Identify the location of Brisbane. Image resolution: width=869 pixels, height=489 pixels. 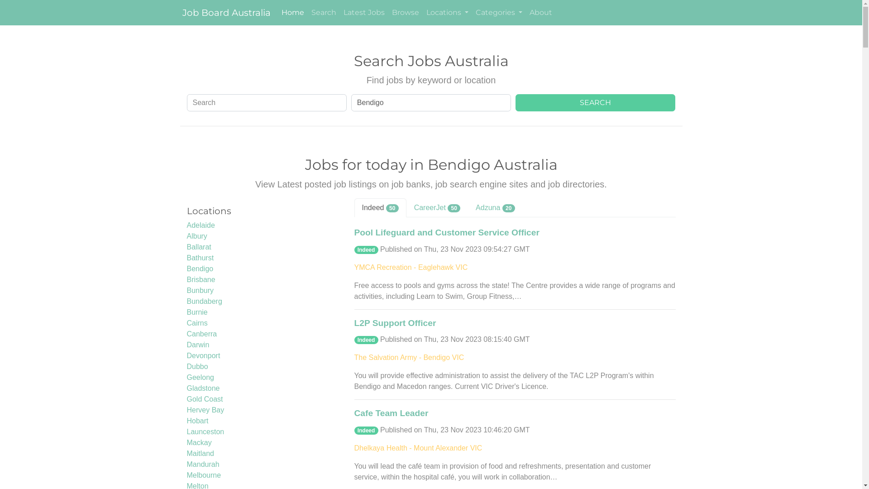
(201, 280).